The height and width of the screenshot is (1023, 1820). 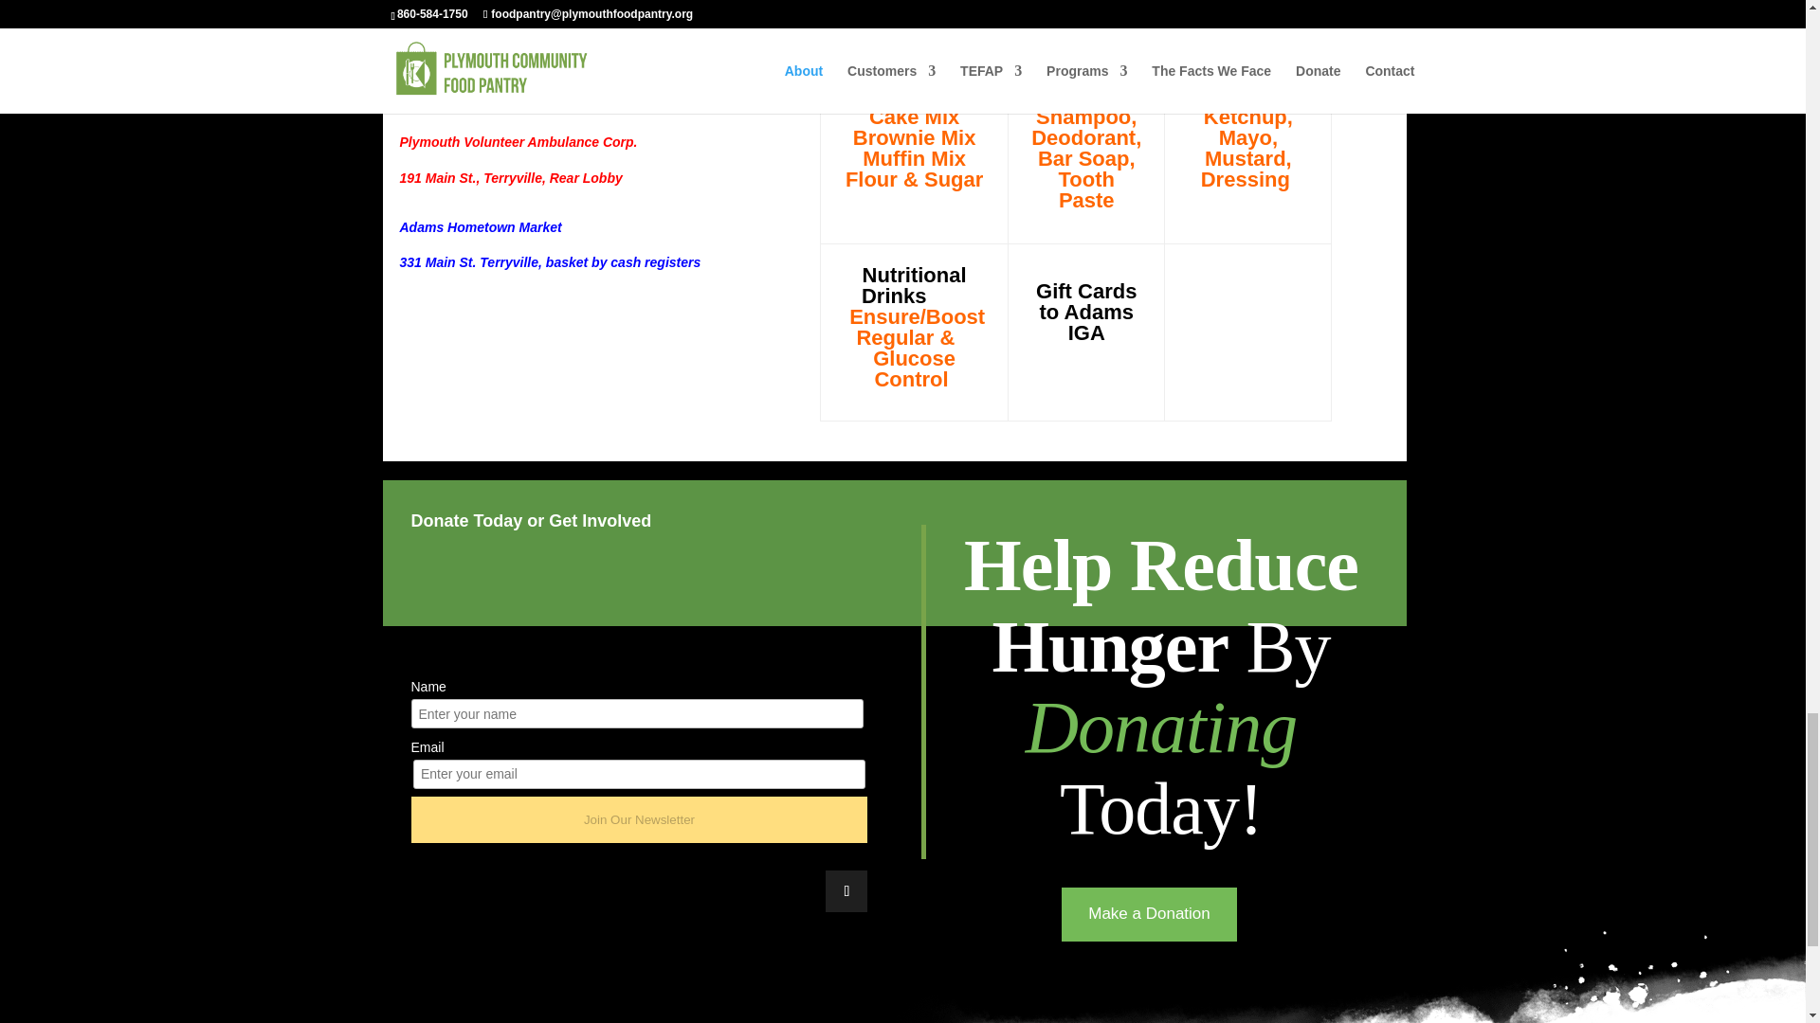 I want to click on Join Our Newsletter, so click(x=639, y=819).